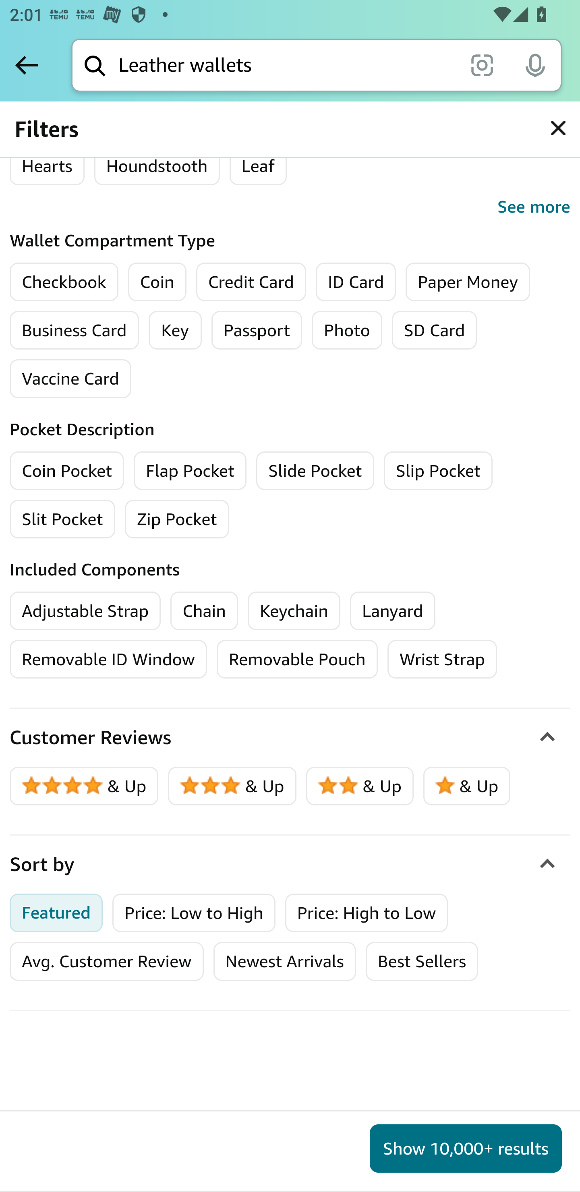 The image size is (580, 1192). Describe the element at coordinates (257, 330) in the screenshot. I see `Passport` at that location.